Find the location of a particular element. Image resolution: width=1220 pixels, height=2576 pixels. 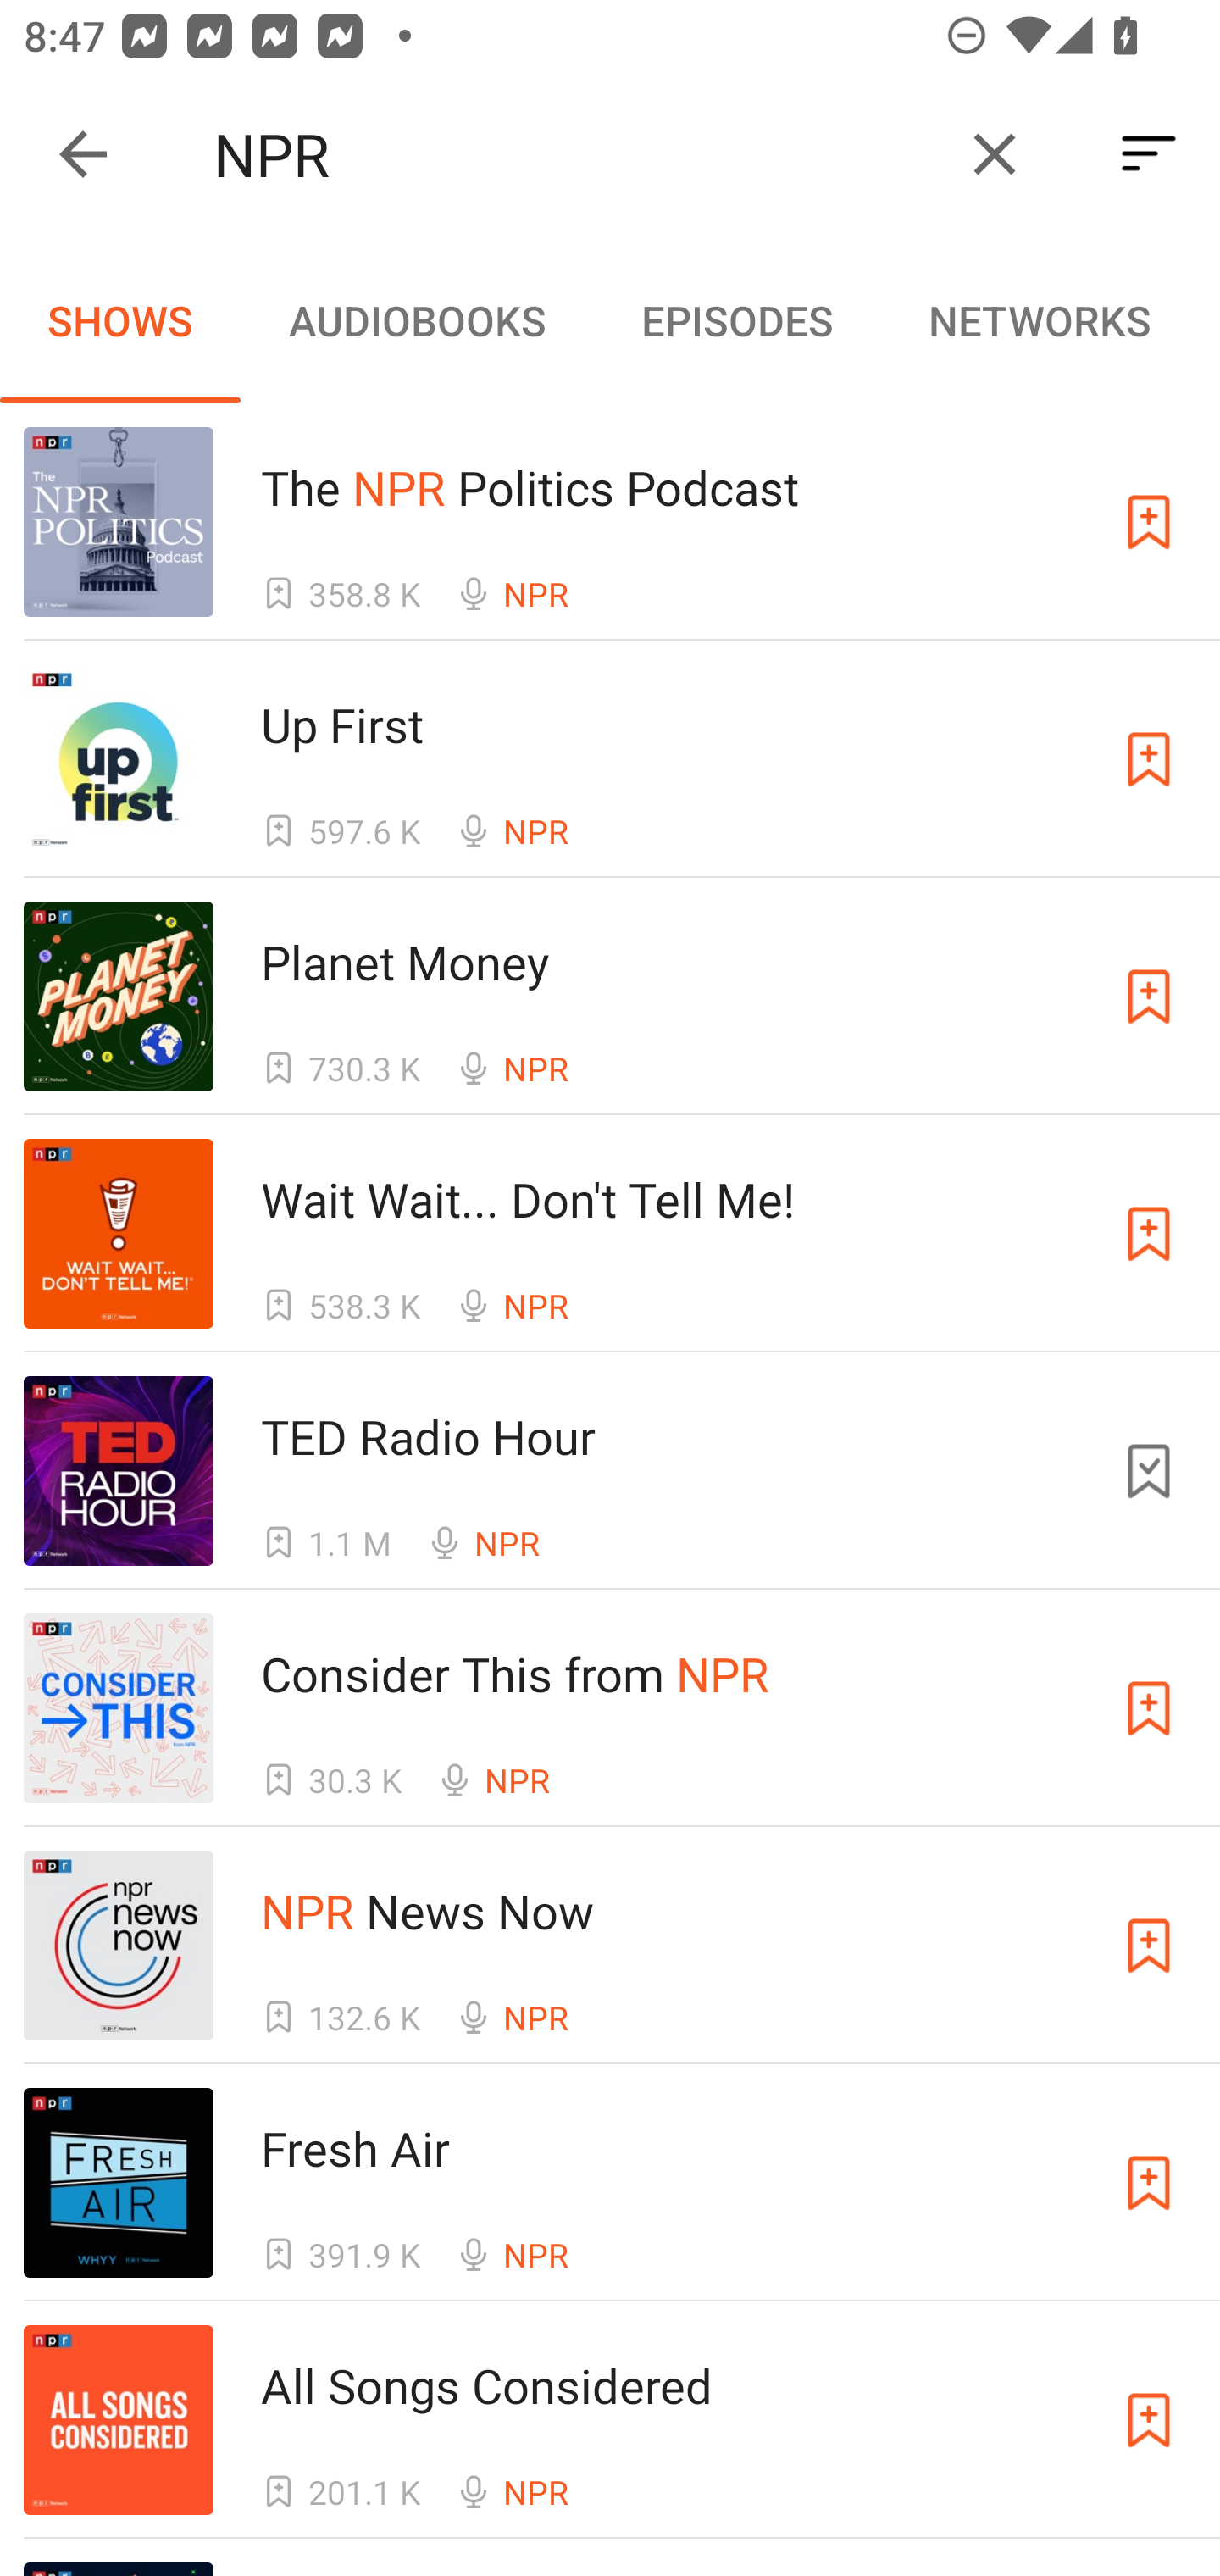

EPISODES is located at coordinates (736, 320).